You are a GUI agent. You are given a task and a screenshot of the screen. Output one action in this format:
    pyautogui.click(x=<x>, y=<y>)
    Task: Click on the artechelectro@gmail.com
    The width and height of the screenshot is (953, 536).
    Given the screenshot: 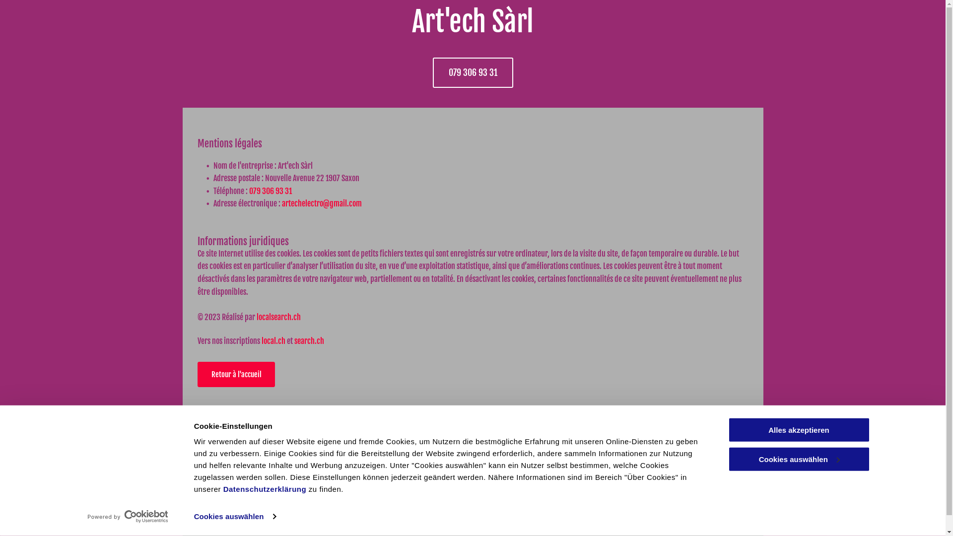 What is the action you would take?
    pyautogui.click(x=322, y=203)
    